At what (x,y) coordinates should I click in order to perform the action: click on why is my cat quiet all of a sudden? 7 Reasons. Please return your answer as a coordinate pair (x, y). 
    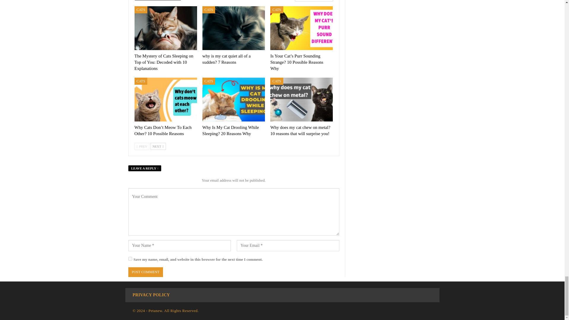
    Looking at the image, I should click on (234, 28).